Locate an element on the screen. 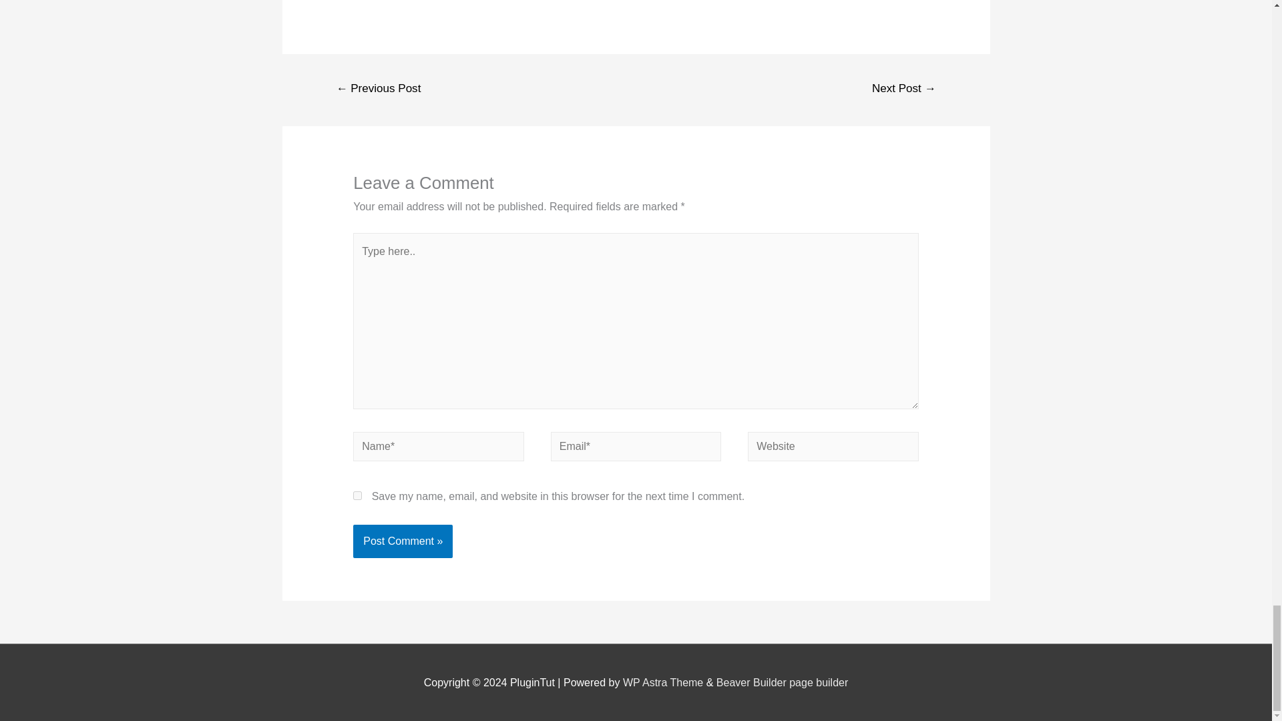  yes is located at coordinates (357, 495).